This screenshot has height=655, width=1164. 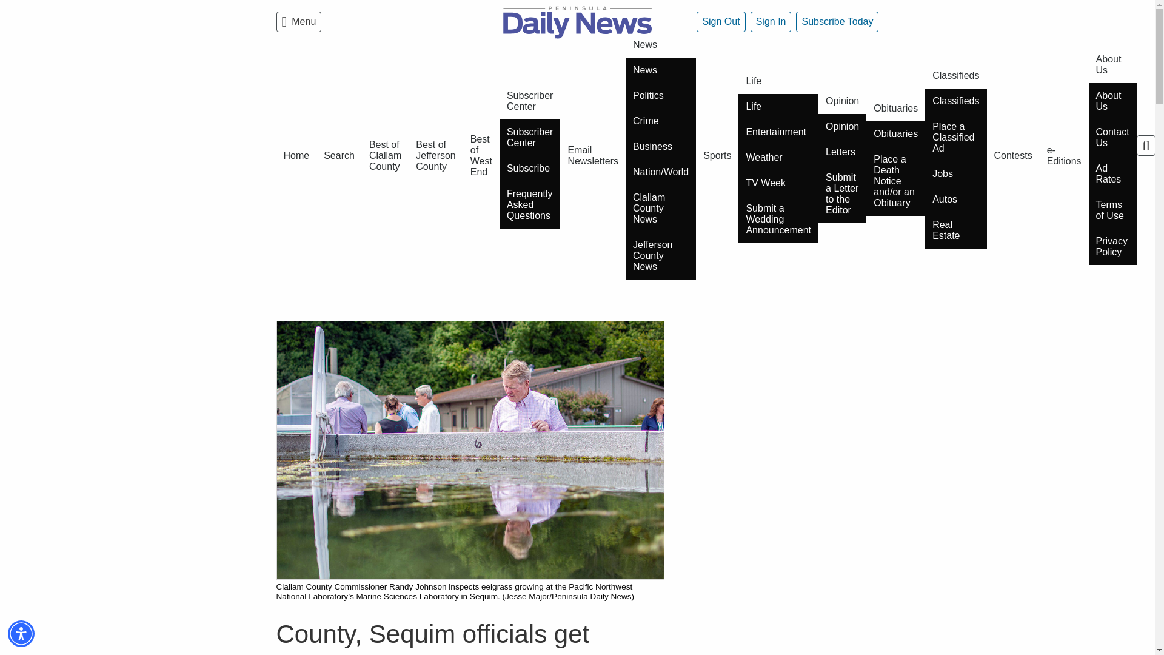 I want to click on Accessibility Menu, so click(x=21, y=633).